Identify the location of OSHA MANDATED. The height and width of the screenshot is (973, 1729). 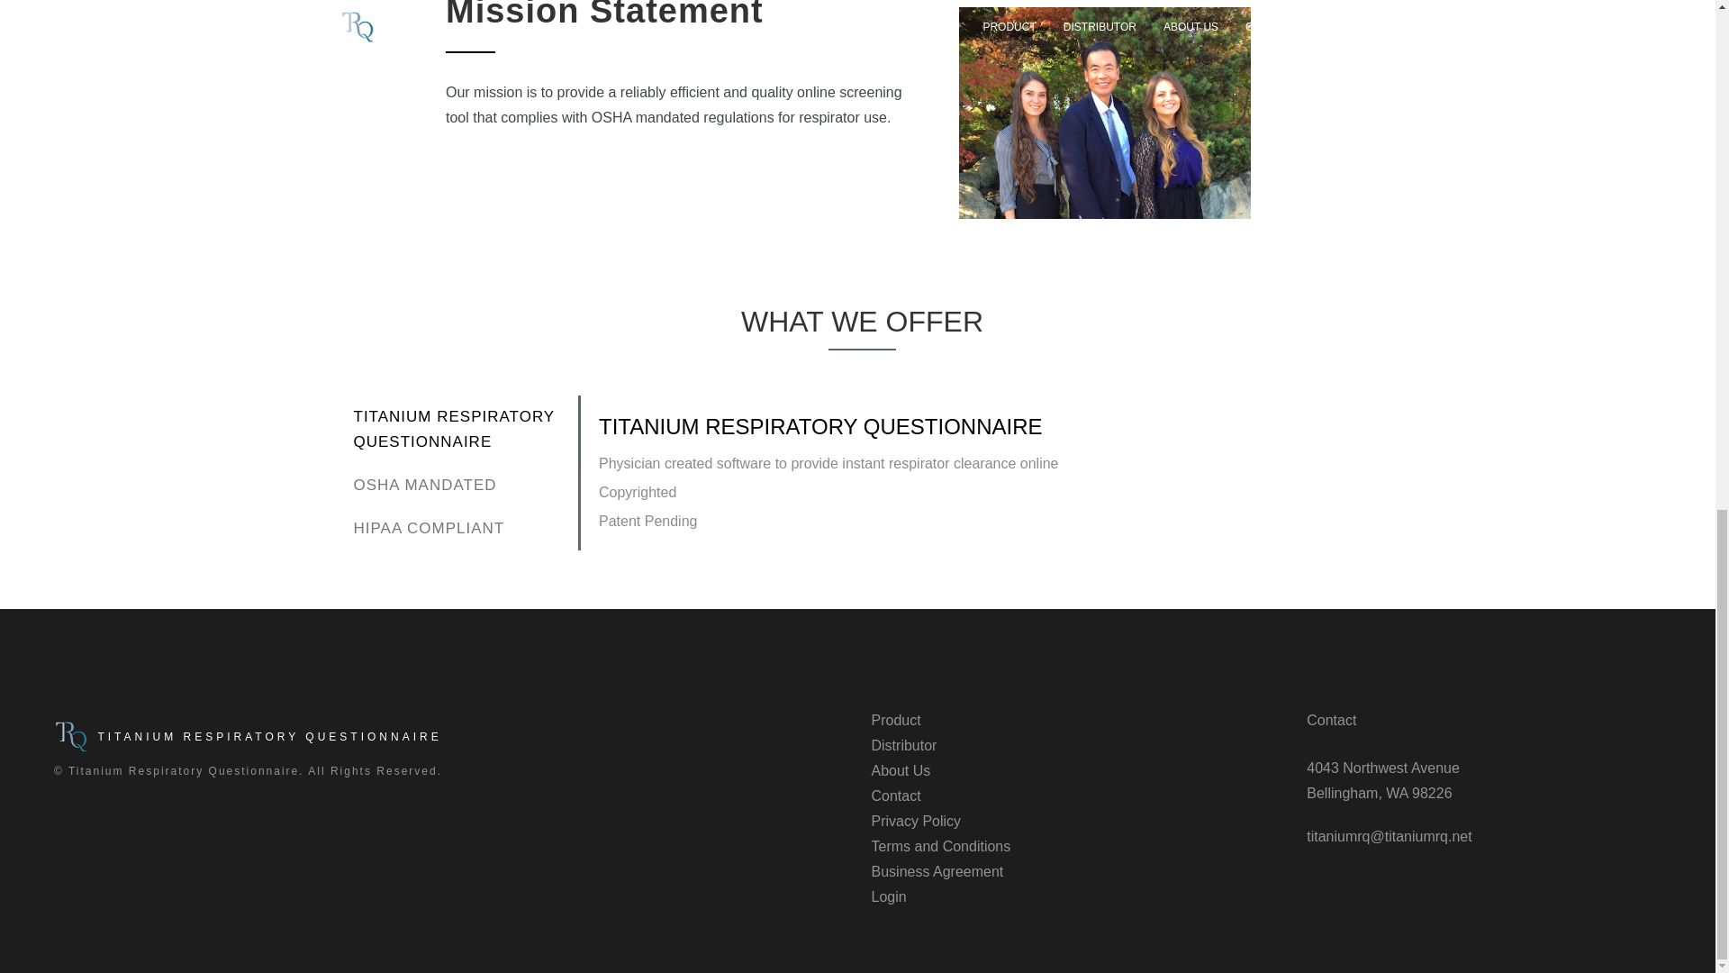
(463, 485).